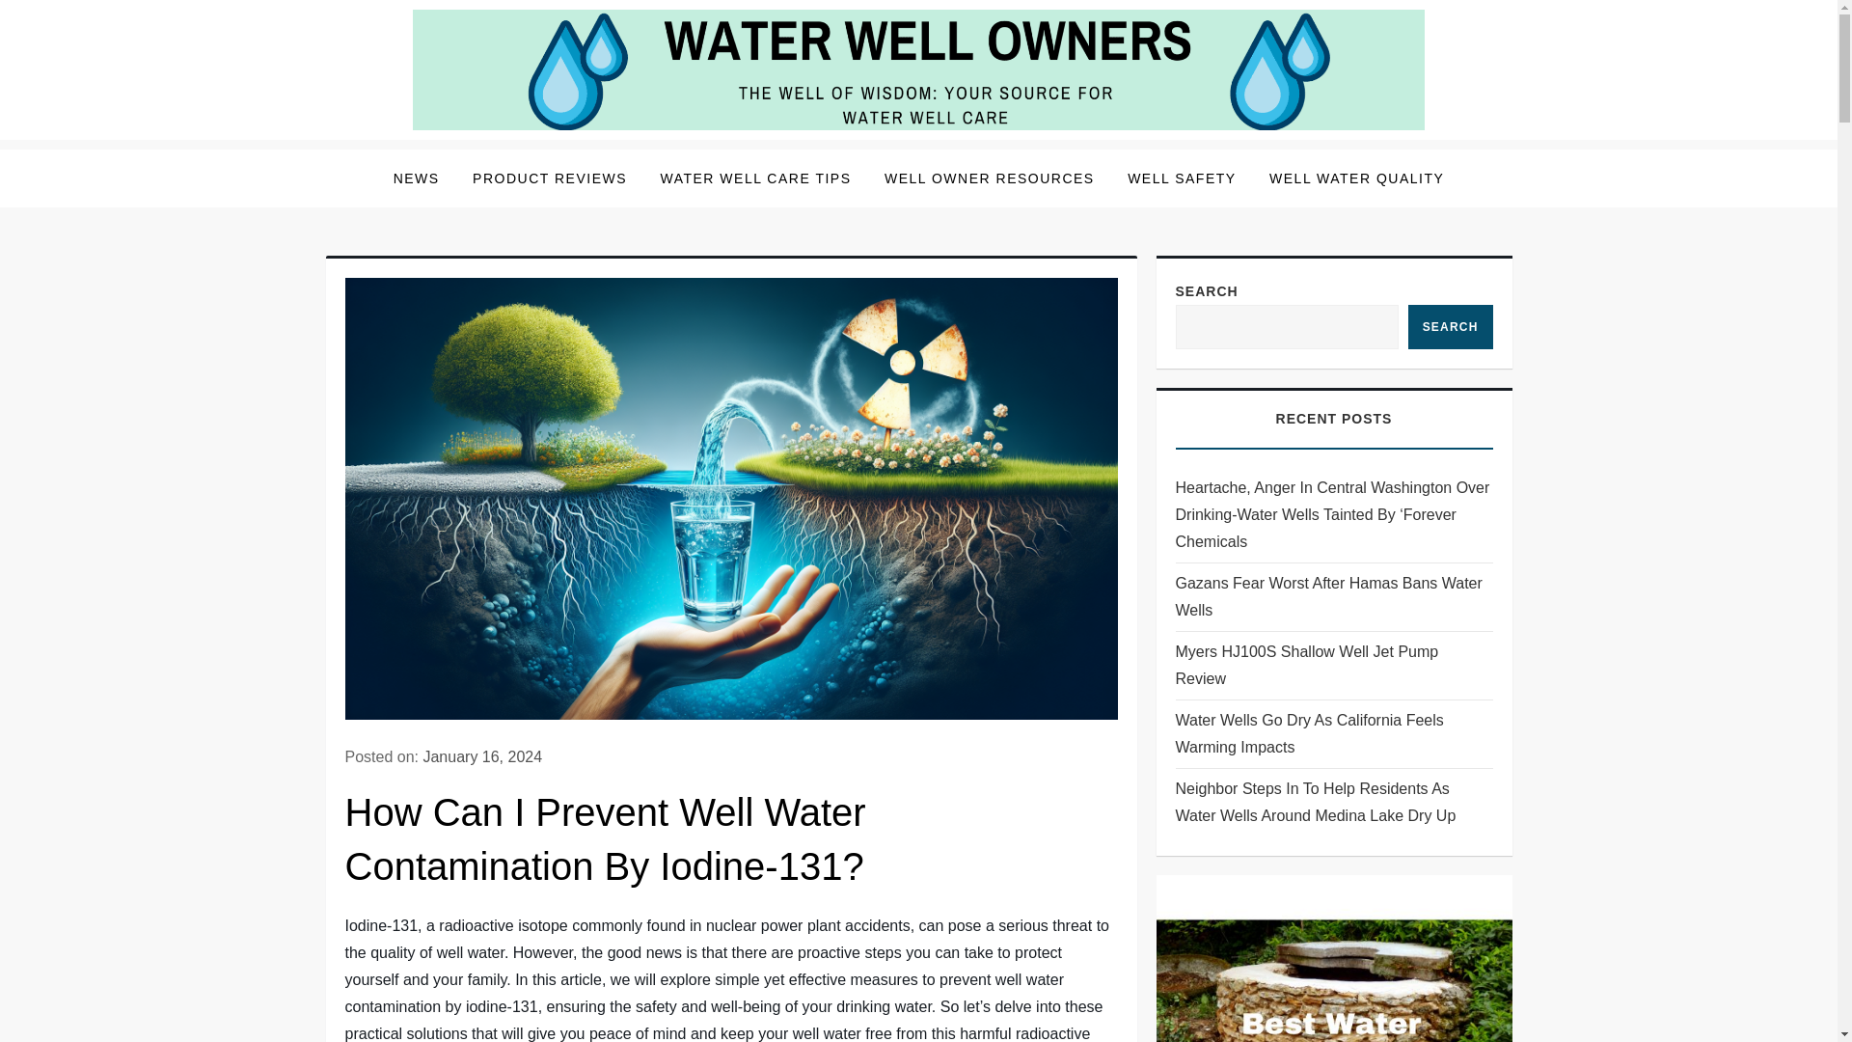  I want to click on WELL SAFETY, so click(1181, 178).